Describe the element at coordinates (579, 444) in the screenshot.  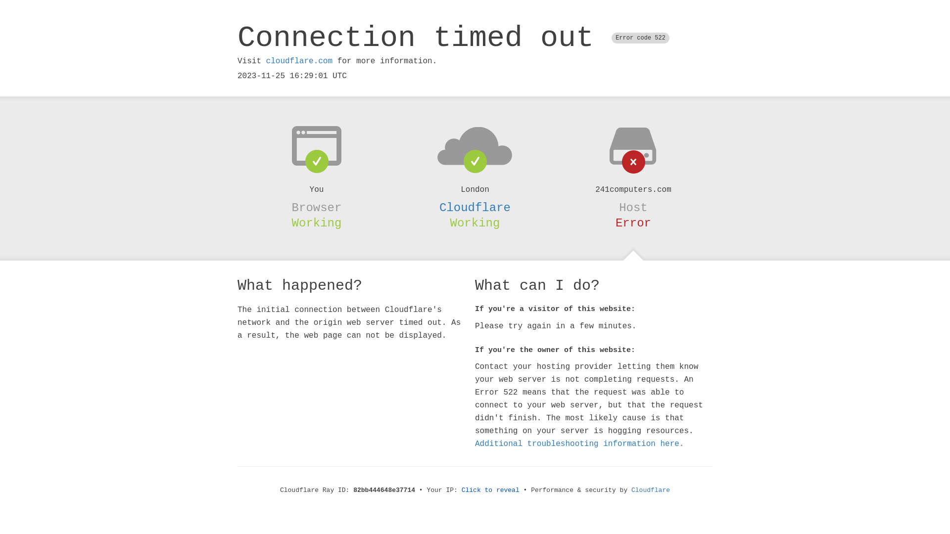
I see `Additional troubleshooting information here.` at that location.